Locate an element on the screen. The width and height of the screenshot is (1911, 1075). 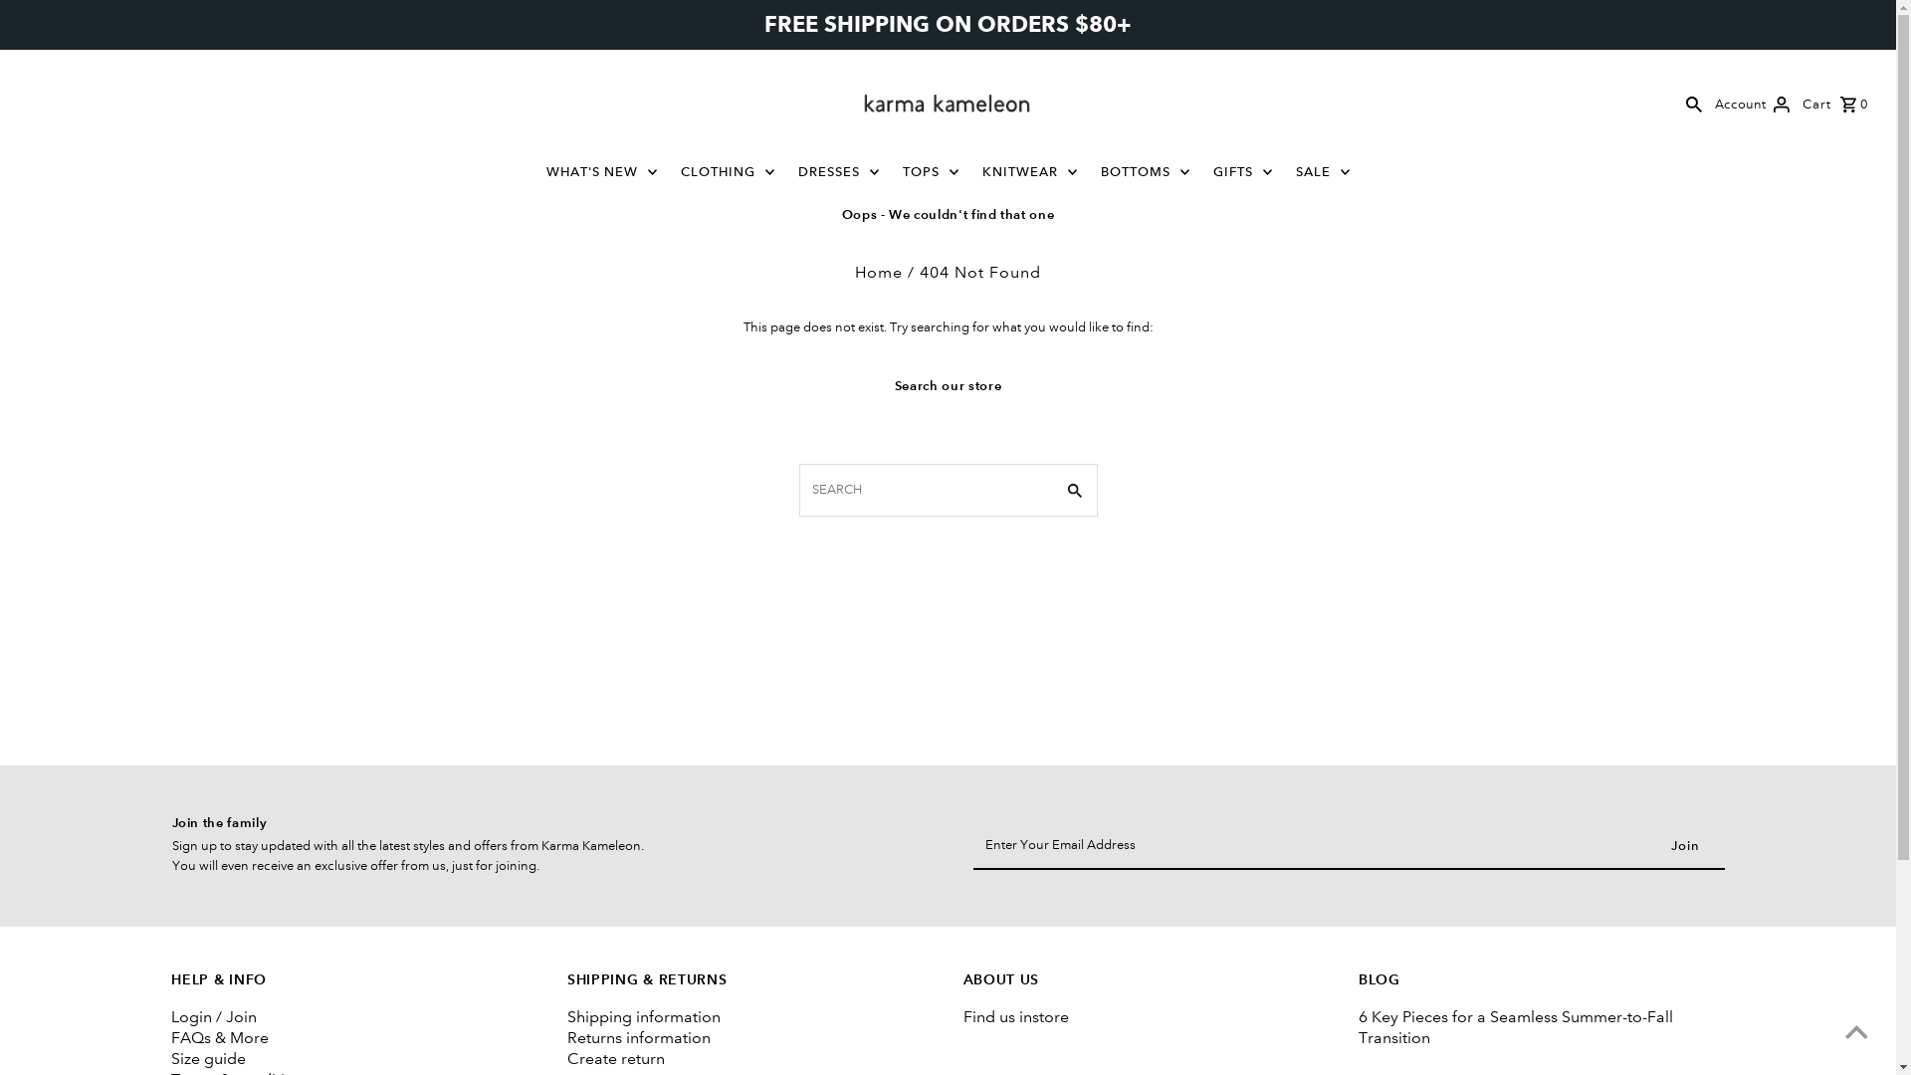
Create return is located at coordinates (616, 1059).